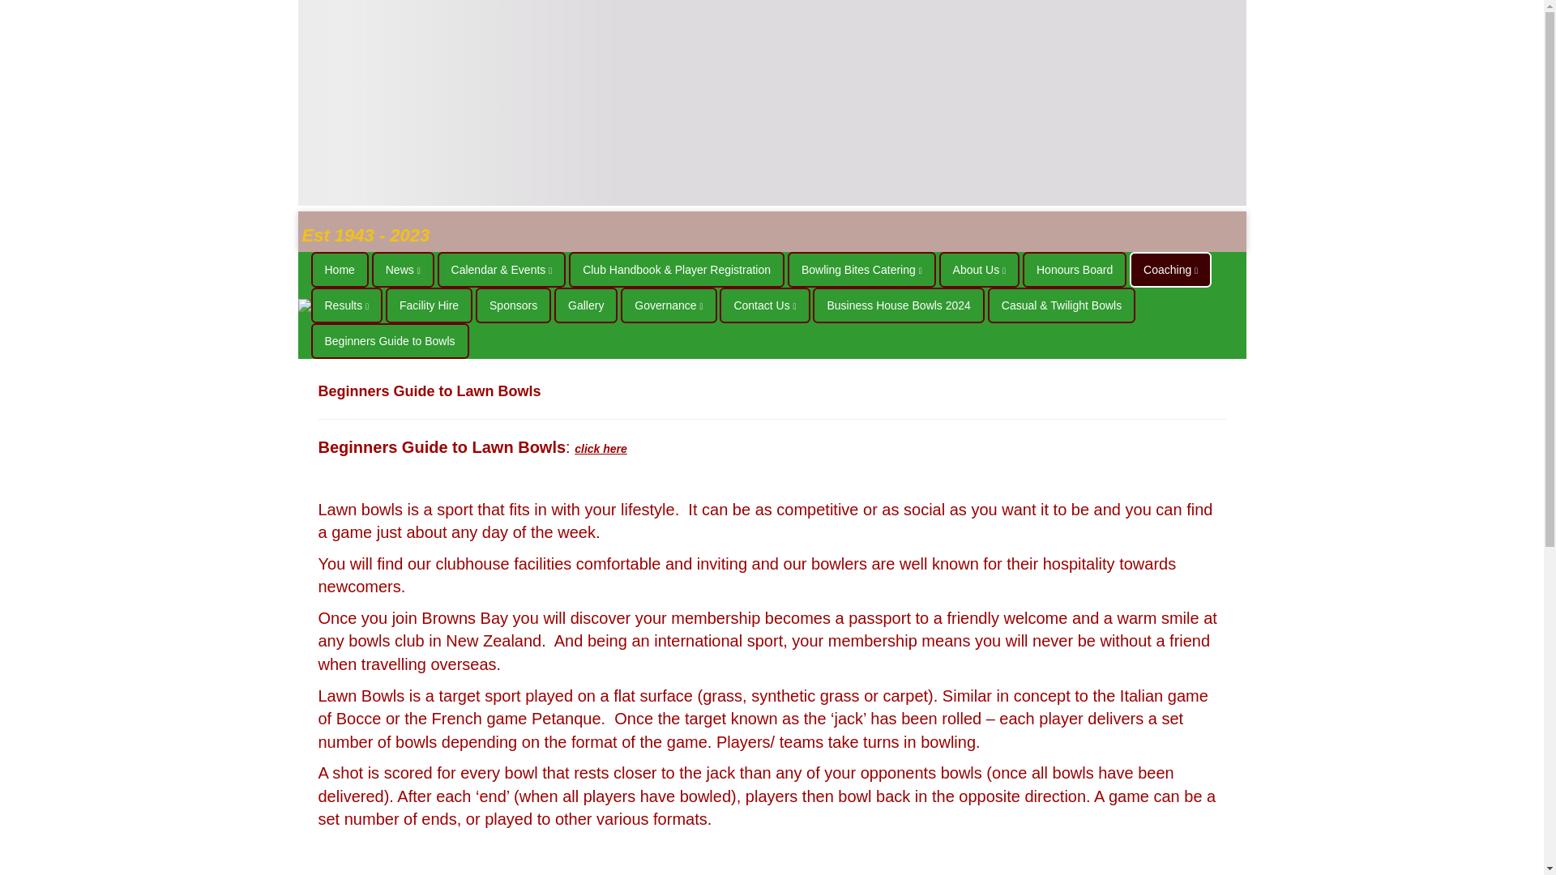 The height and width of the screenshot is (875, 1556). What do you see at coordinates (861, 270) in the screenshot?
I see `Bowling Bites Catering` at bounding box center [861, 270].